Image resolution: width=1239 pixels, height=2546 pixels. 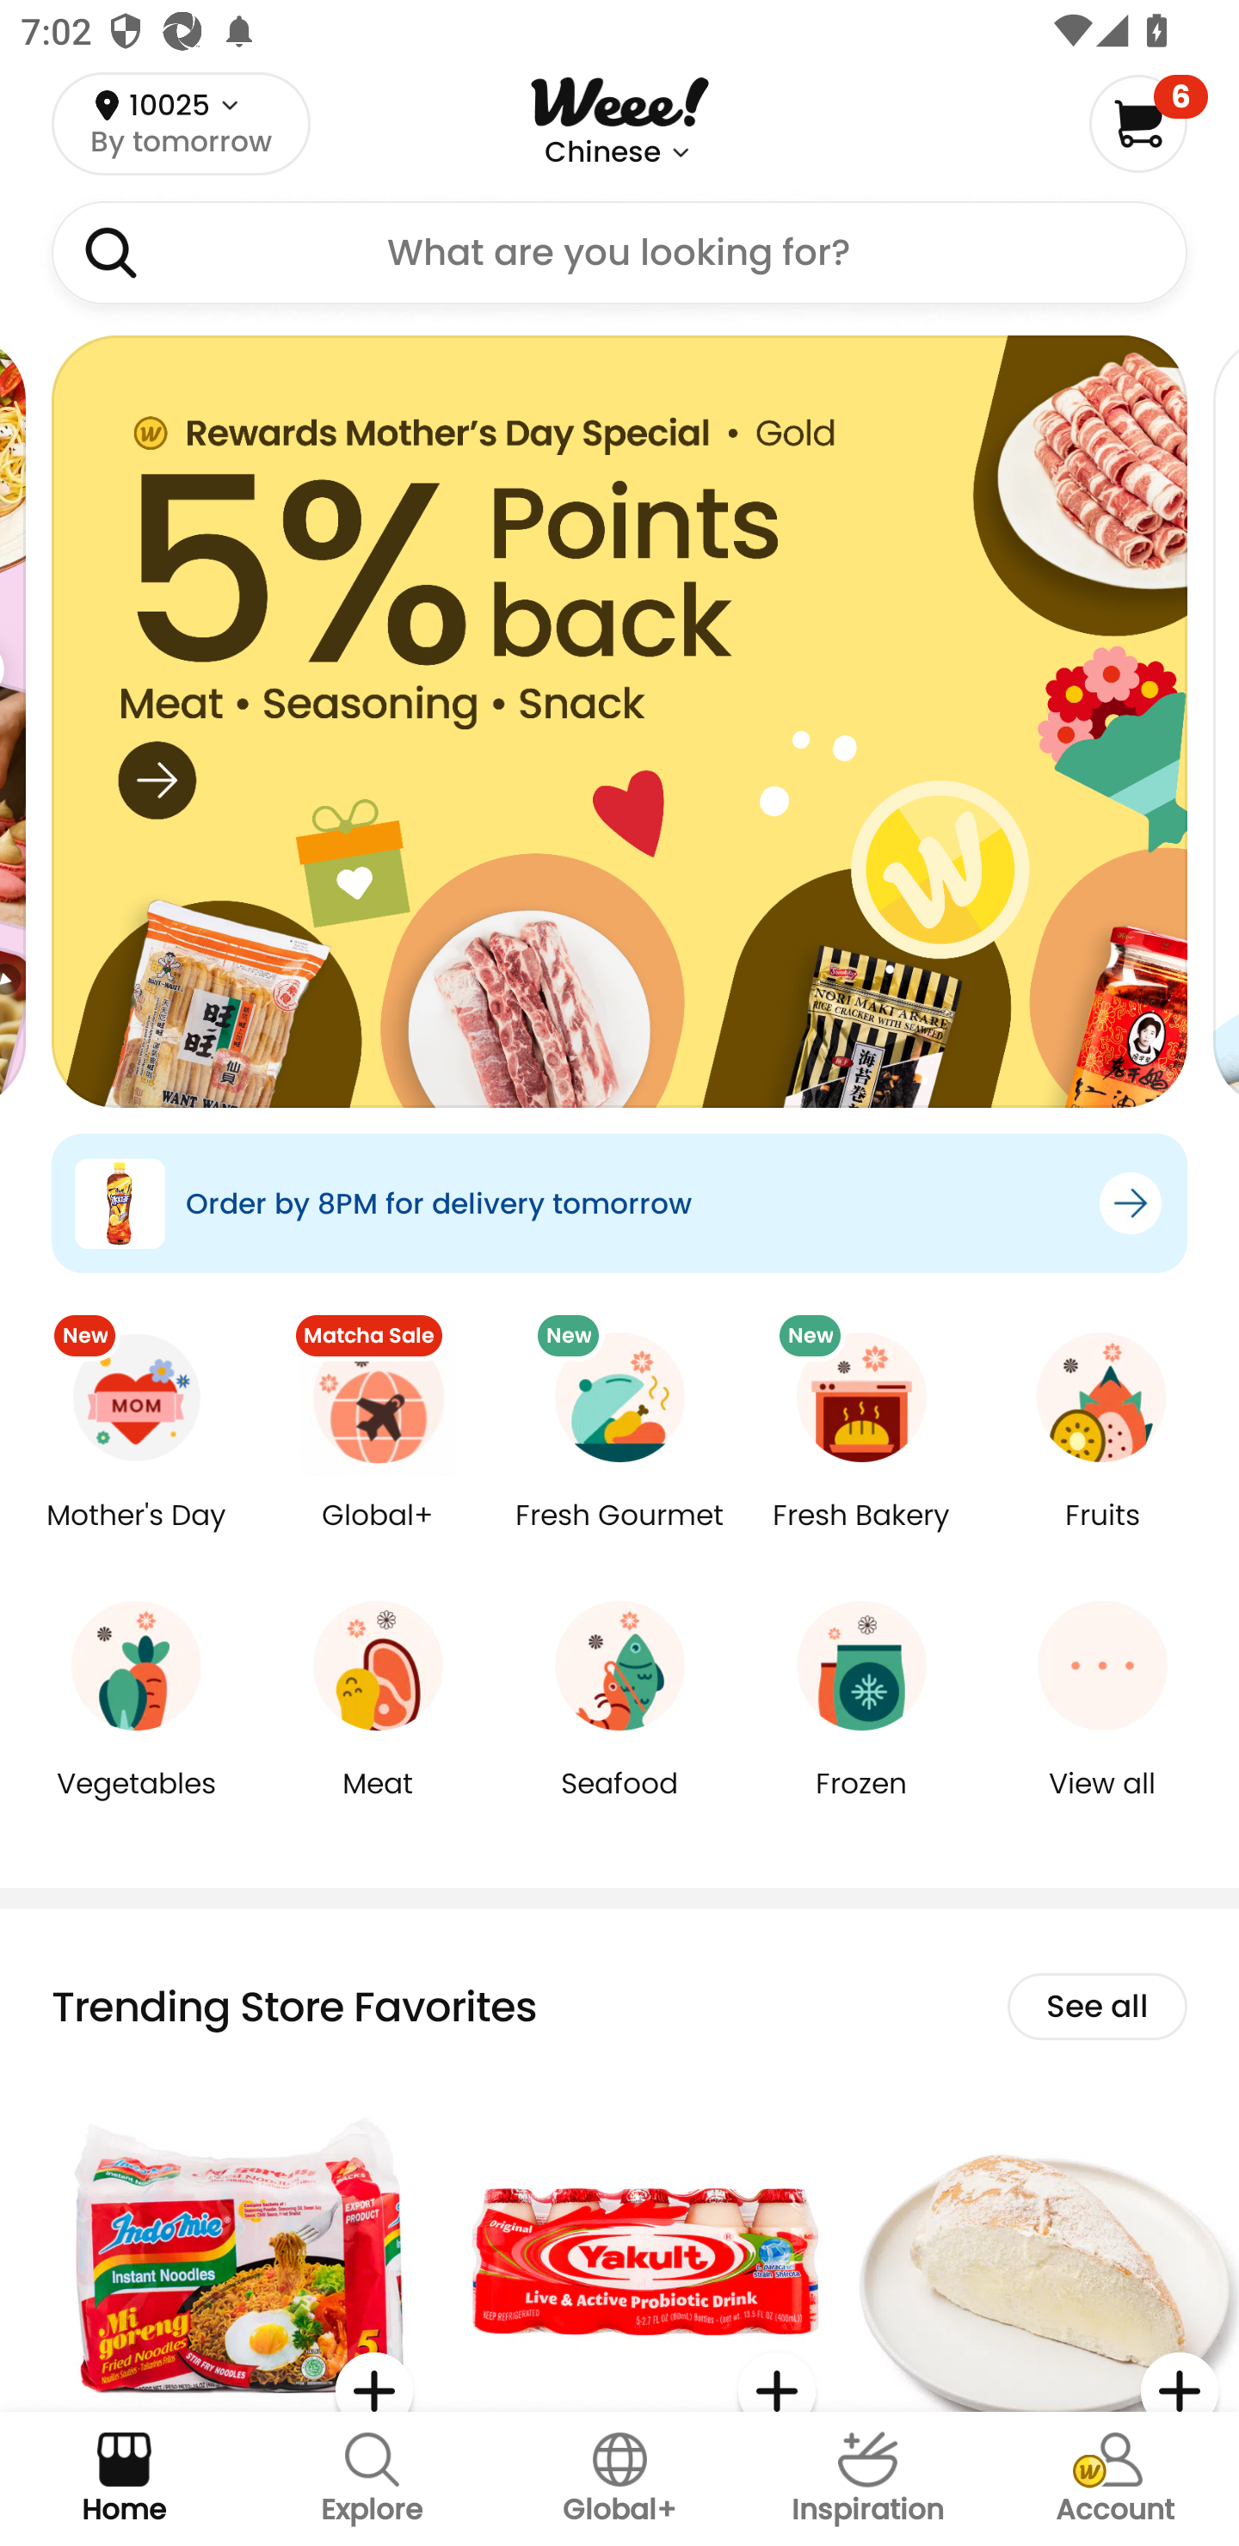 I want to click on Fruits, so click(x=1102, y=1536).